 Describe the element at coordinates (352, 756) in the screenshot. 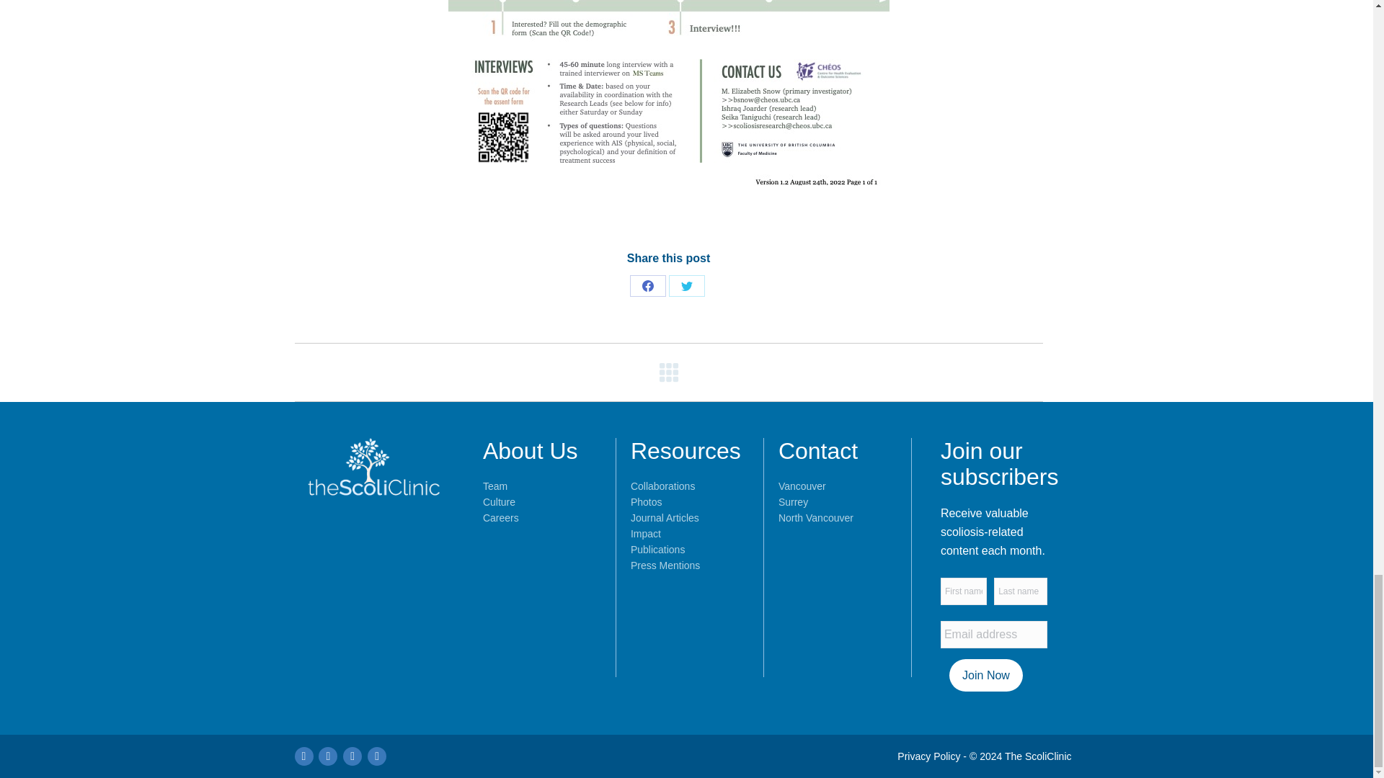

I see `Facebook` at that location.